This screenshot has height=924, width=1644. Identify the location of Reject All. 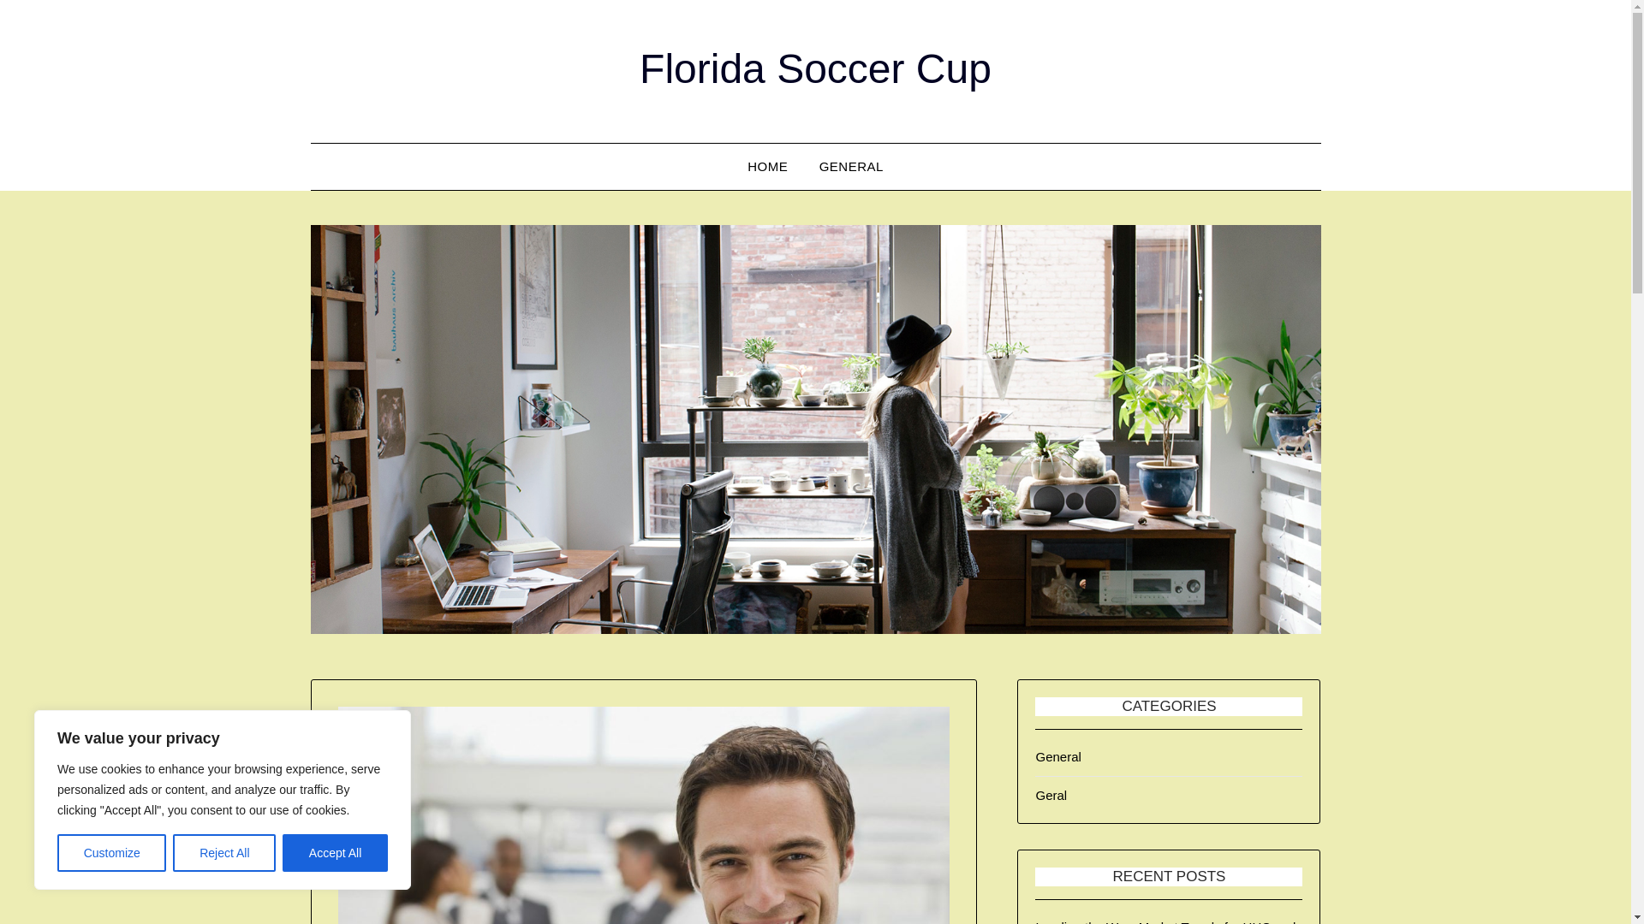
(224, 853).